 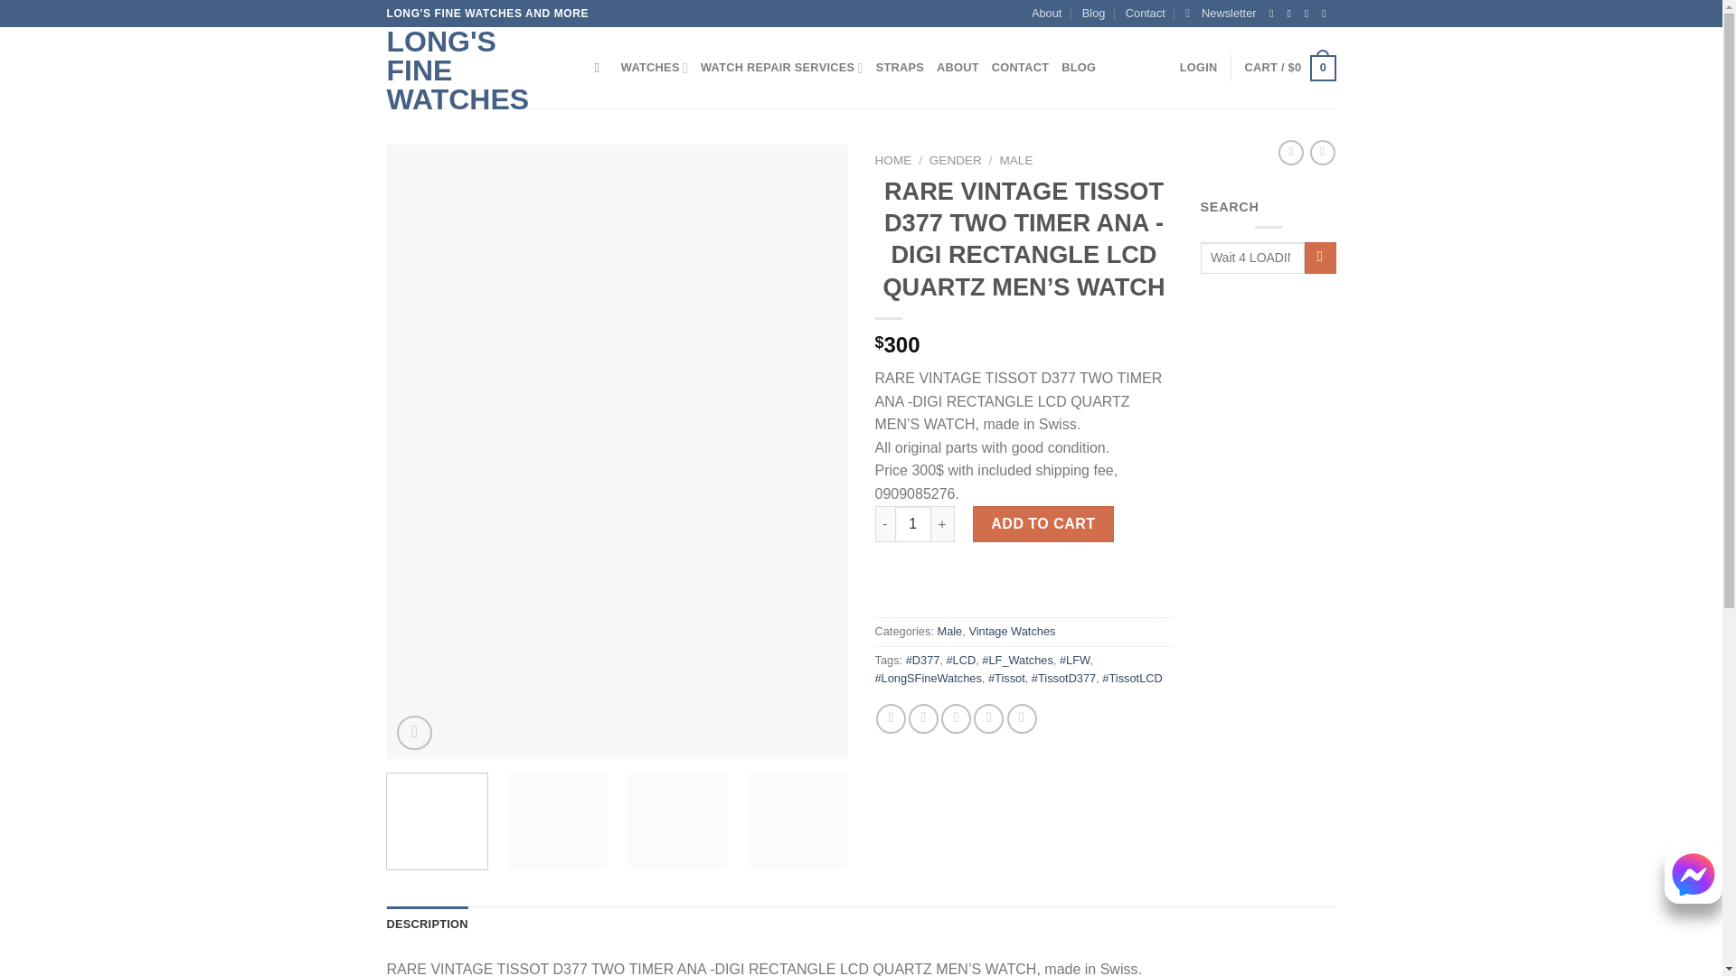 What do you see at coordinates (958, 68) in the screenshot?
I see `ABOUT` at bounding box center [958, 68].